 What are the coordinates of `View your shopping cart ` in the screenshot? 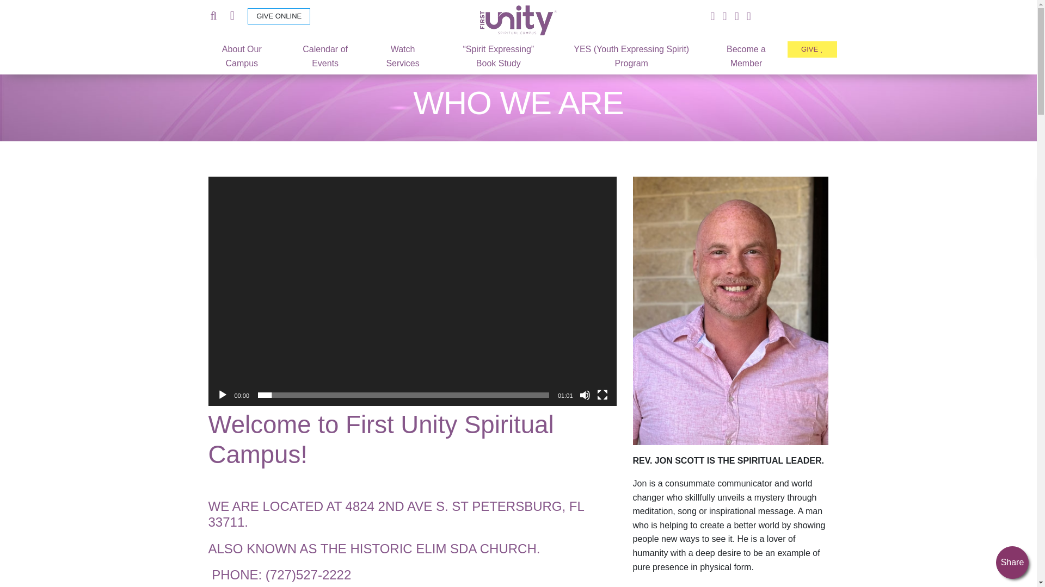 It's located at (232, 16).